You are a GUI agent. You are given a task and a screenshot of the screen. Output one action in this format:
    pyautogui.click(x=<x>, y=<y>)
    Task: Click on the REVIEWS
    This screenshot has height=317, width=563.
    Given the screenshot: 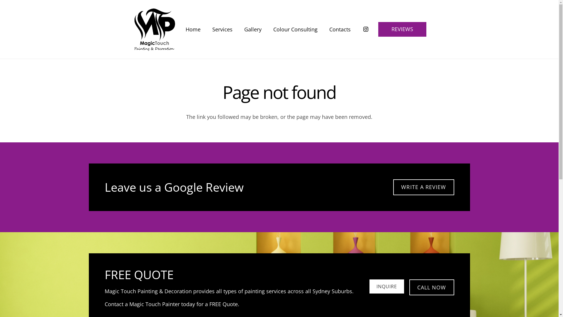 What is the action you would take?
    pyautogui.click(x=402, y=29)
    